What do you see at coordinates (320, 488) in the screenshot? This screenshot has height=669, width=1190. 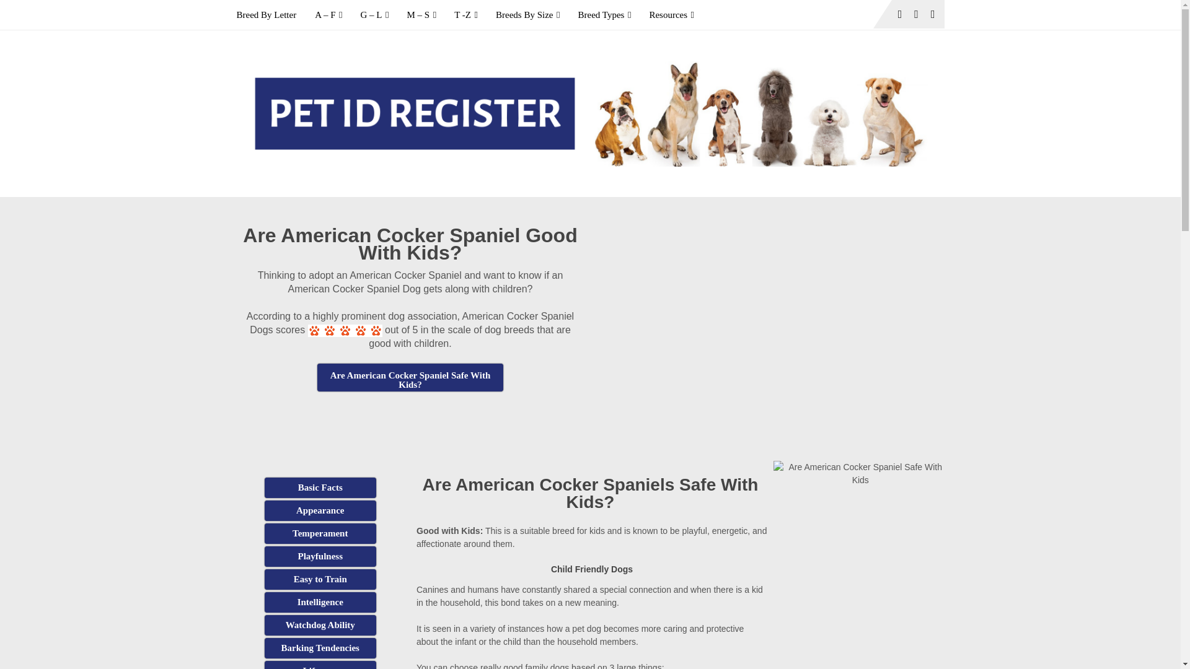 I see `American Cocker Spaniel Dog Facts?` at bounding box center [320, 488].